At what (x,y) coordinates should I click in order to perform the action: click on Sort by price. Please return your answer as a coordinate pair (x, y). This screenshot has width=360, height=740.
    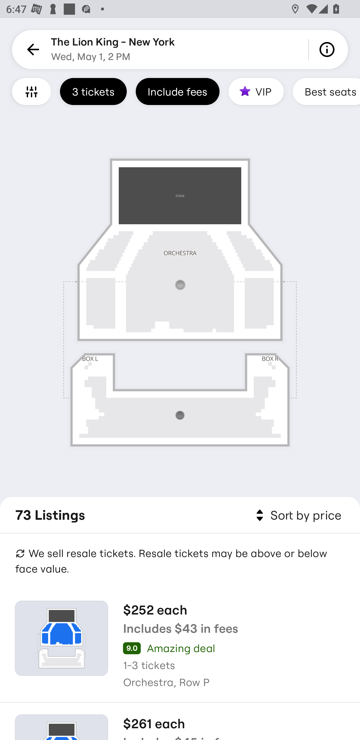
    Looking at the image, I should click on (297, 515).